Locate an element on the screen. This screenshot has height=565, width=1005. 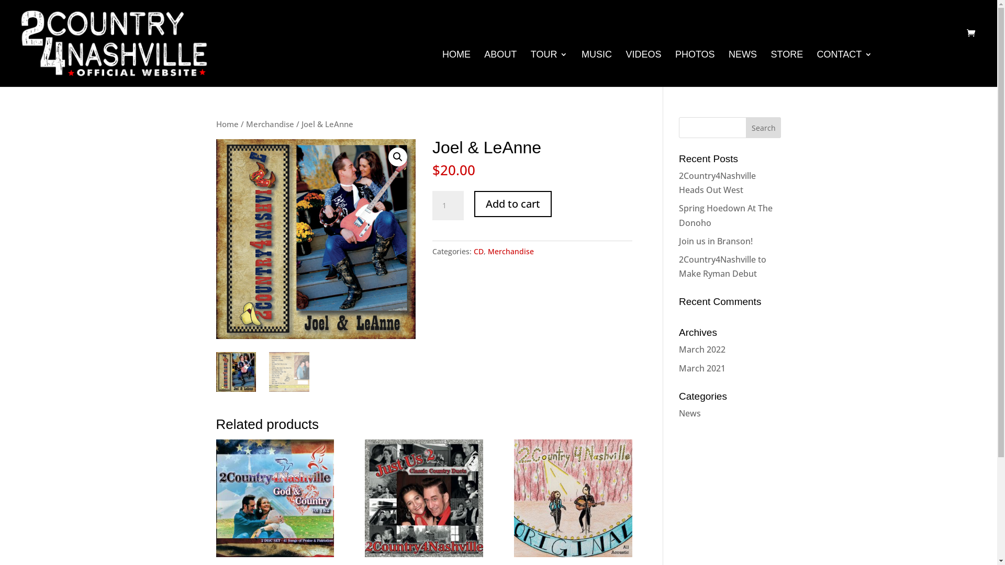
CONTACT is located at coordinates (845, 69).